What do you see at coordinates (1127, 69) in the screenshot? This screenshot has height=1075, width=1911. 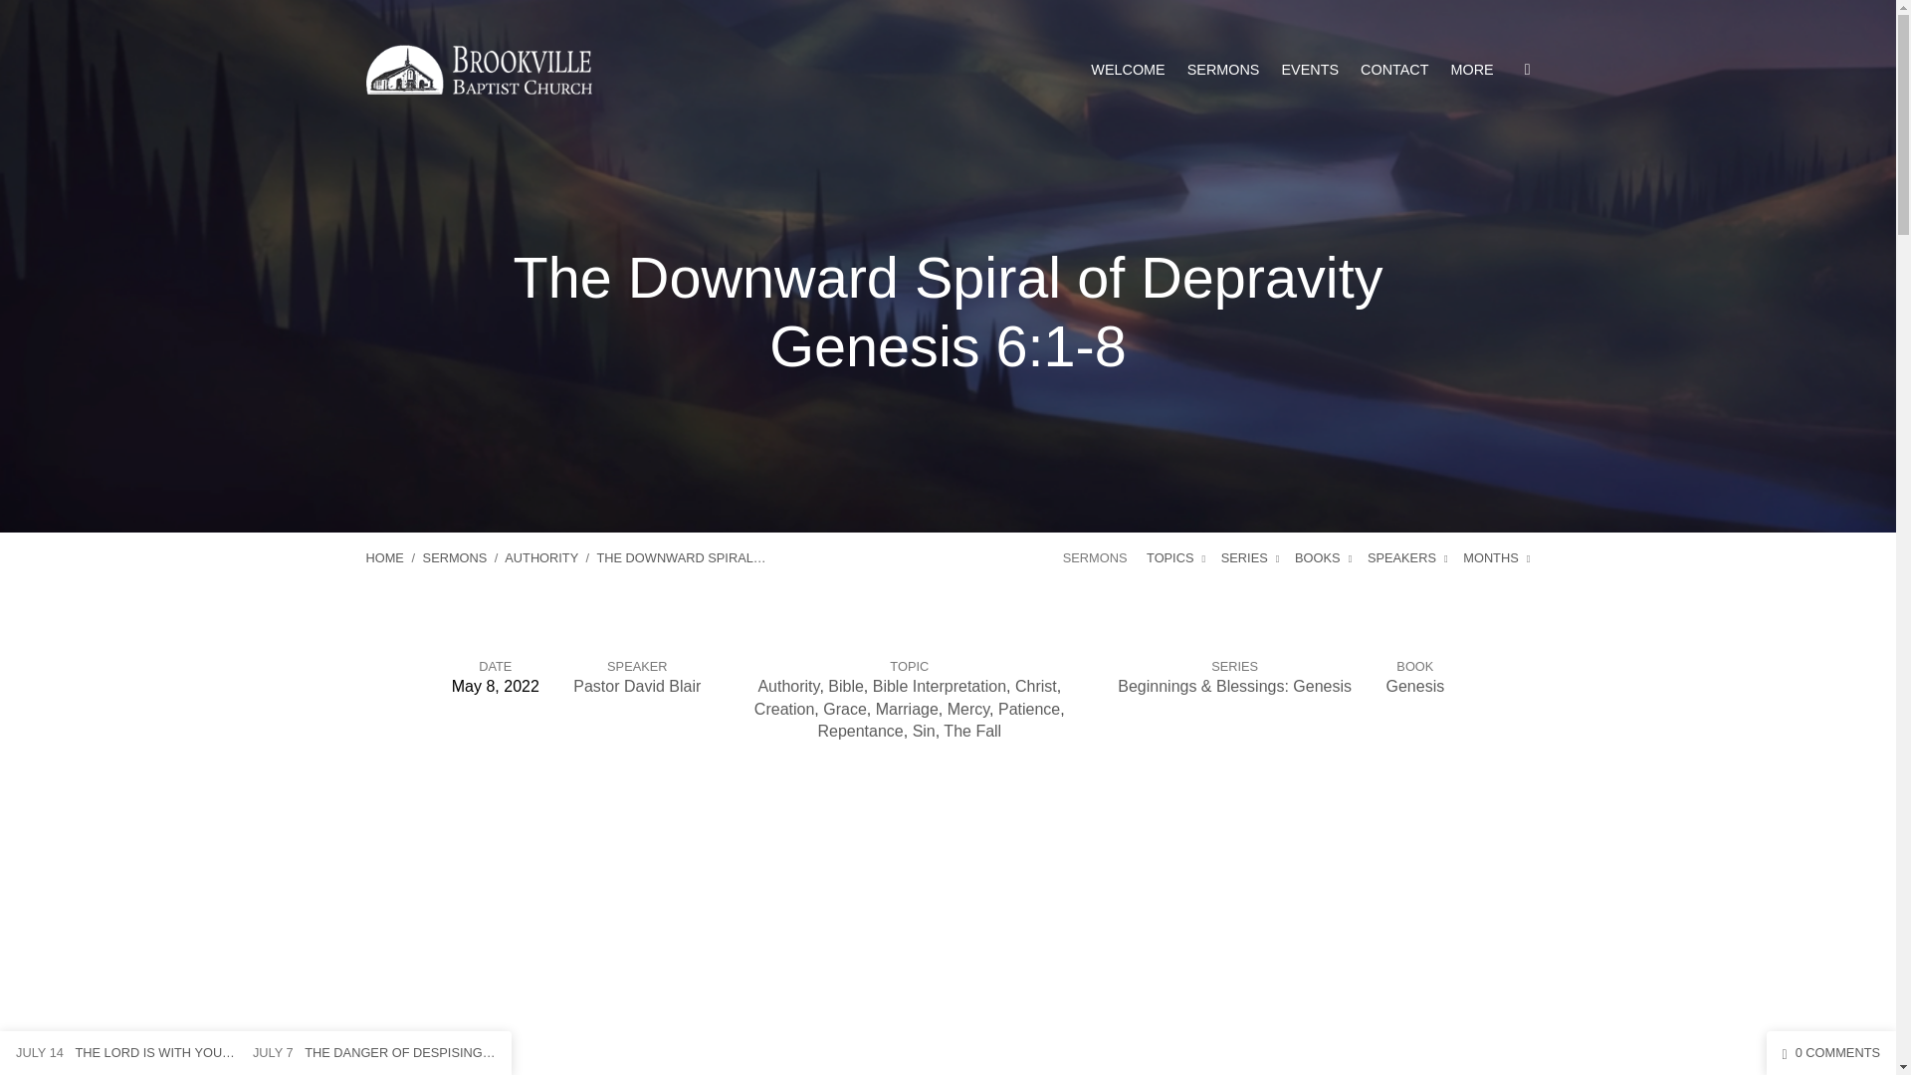 I see `WELCOME` at bounding box center [1127, 69].